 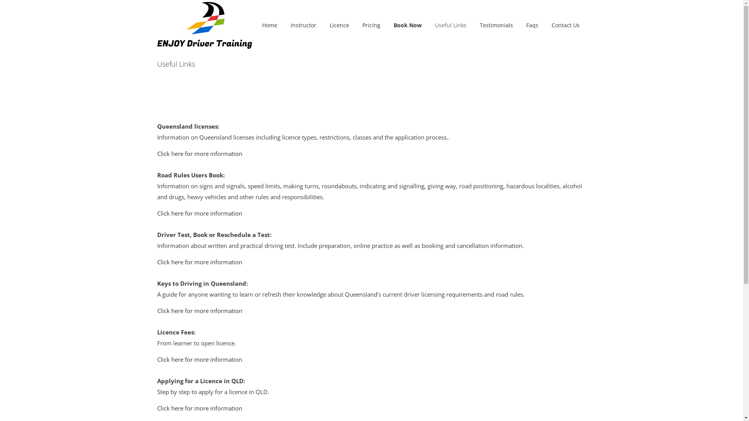 I want to click on Click here for more information, so click(x=199, y=408).